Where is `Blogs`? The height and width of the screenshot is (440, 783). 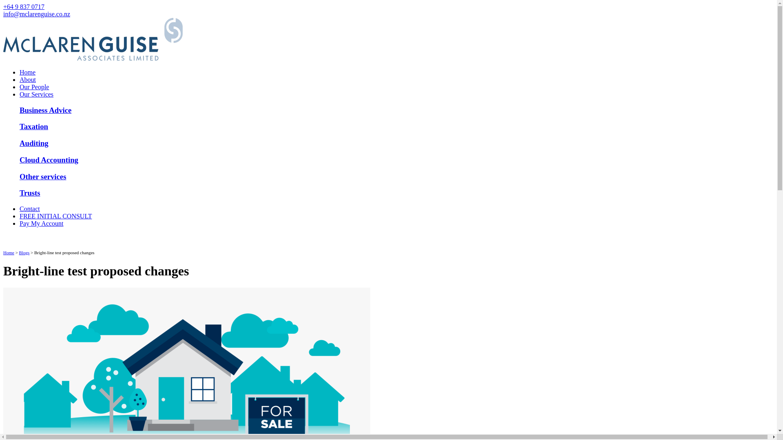
Blogs is located at coordinates (24, 253).